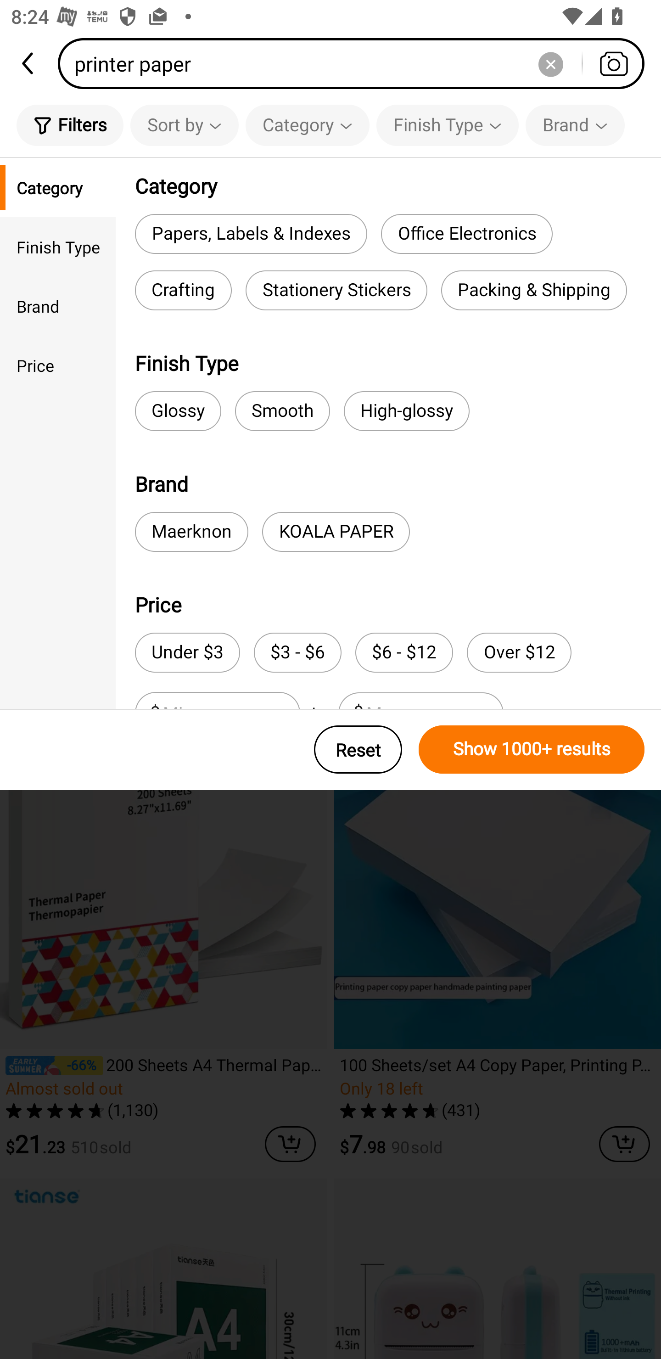 The image size is (661, 1359). Describe the element at coordinates (550, 63) in the screenshot. I see `Delete search history` at that location.